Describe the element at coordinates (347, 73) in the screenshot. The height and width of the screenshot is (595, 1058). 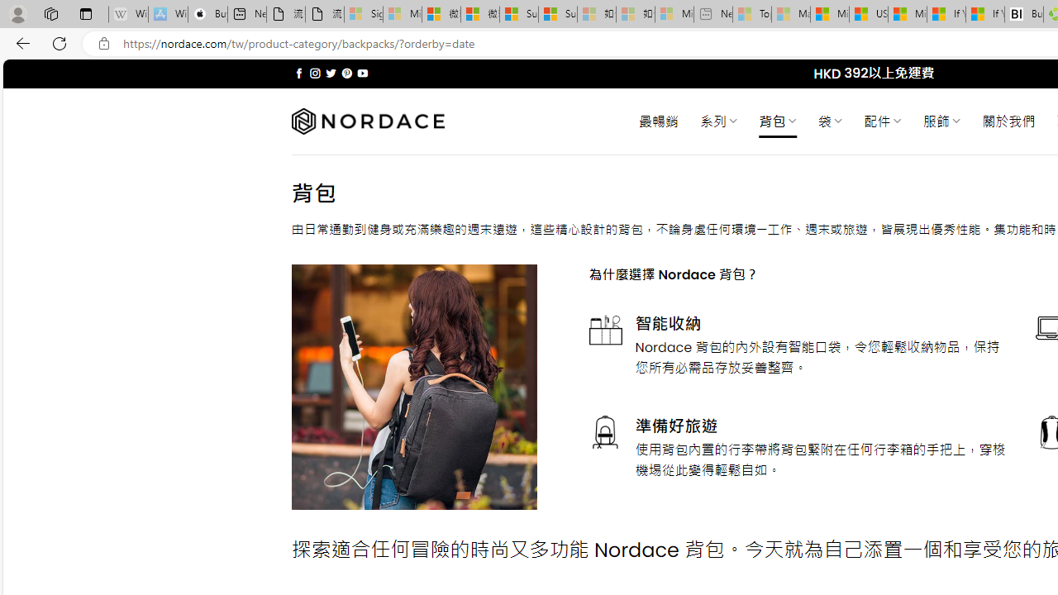
I see `Follow on Pinterest` at that location.